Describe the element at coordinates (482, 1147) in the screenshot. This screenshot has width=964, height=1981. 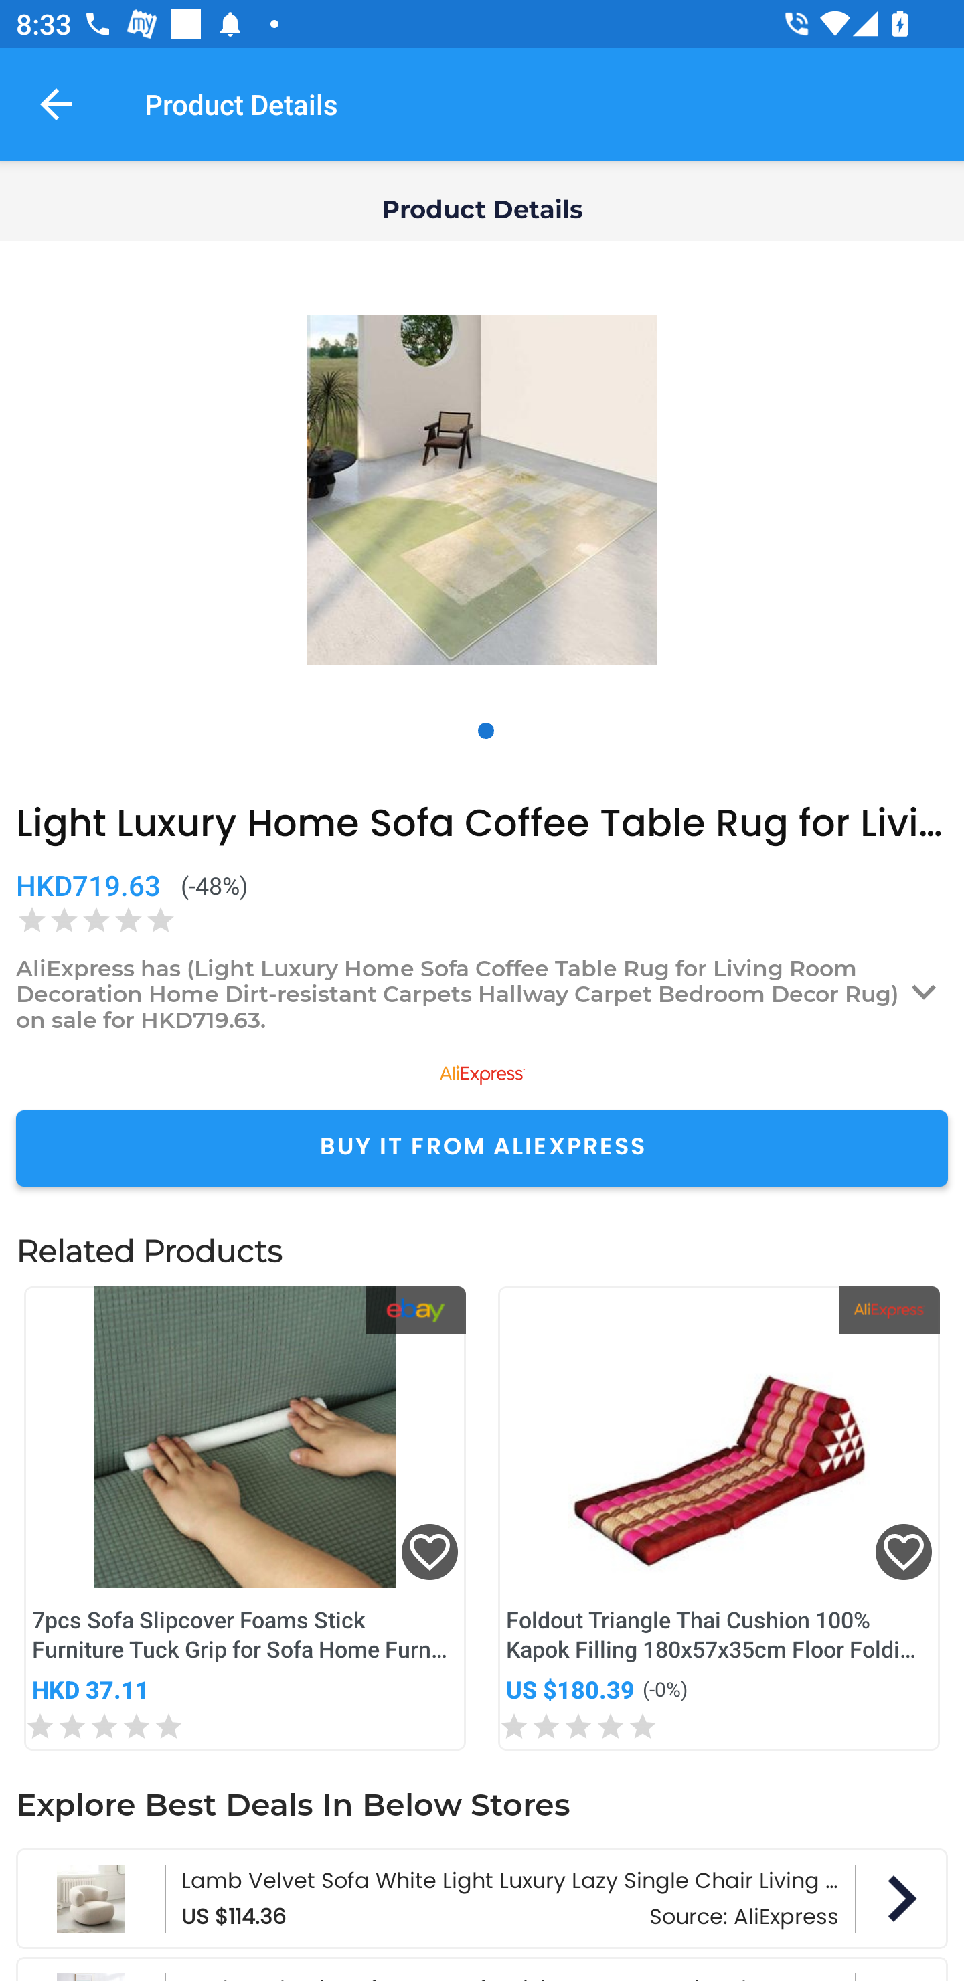
I see `BUY IT FROM ALIEXPRESS` at that location.